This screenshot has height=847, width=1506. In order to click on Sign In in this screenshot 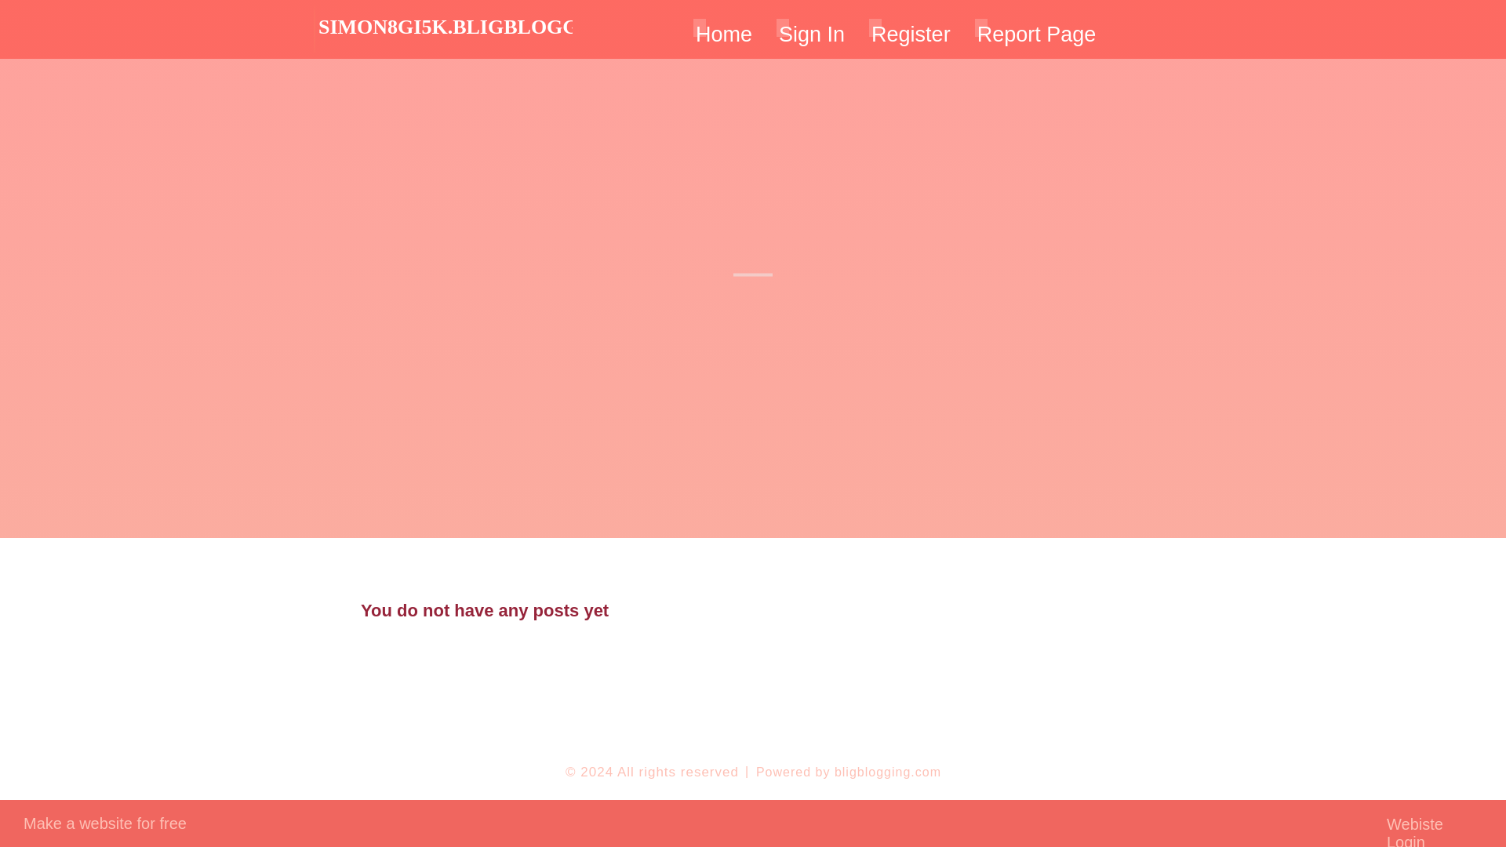, I will do `click(811, 29)`.